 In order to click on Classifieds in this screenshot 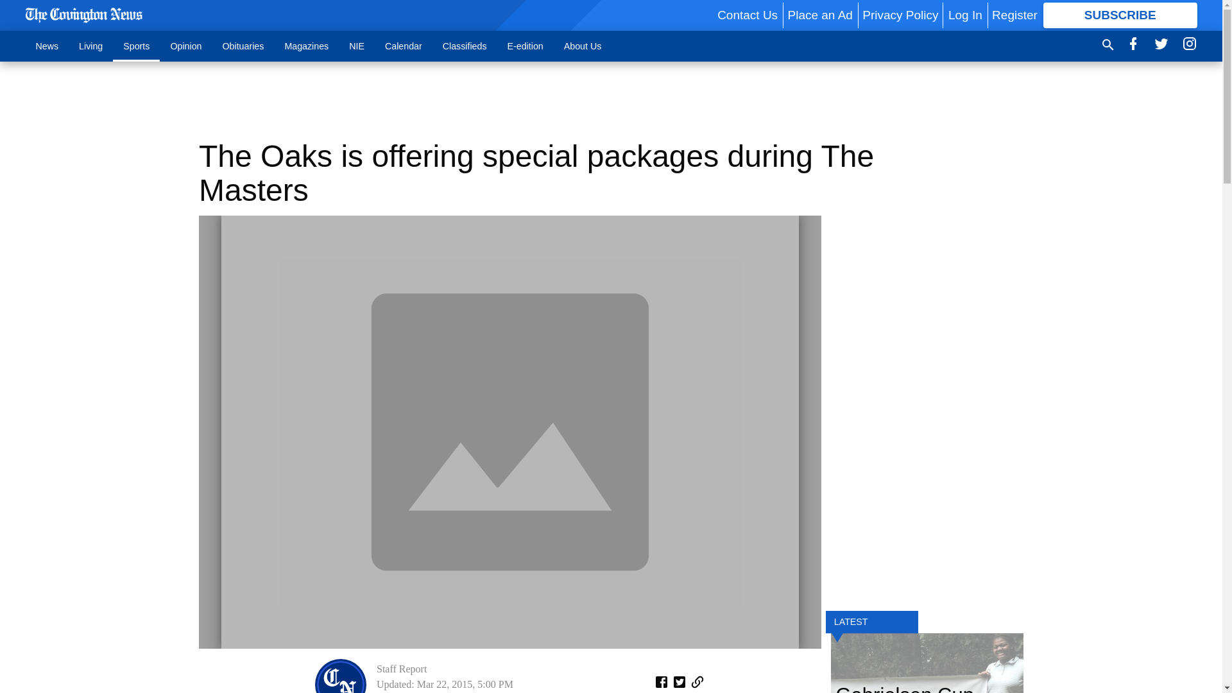, I will do `click(465, 46)`.